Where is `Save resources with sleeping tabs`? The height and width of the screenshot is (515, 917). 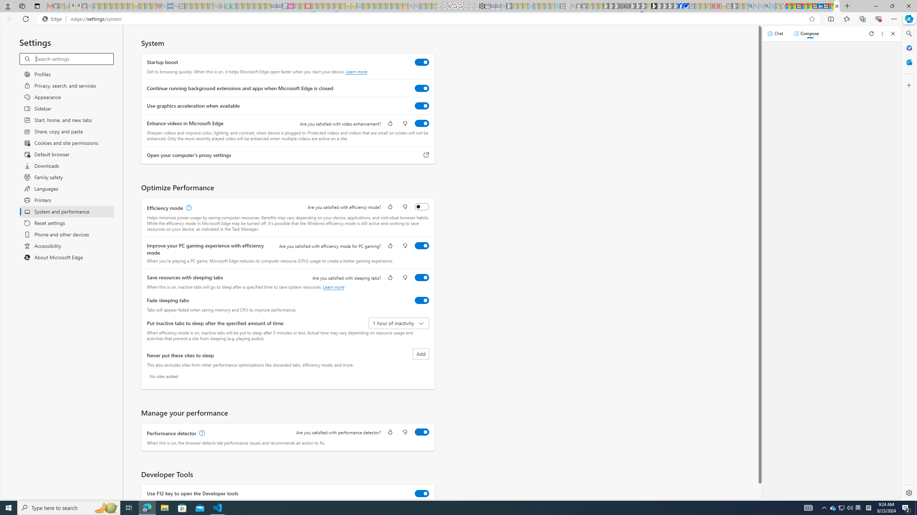 Save resources with sleeping tabs is located at coordinates (422, 278).